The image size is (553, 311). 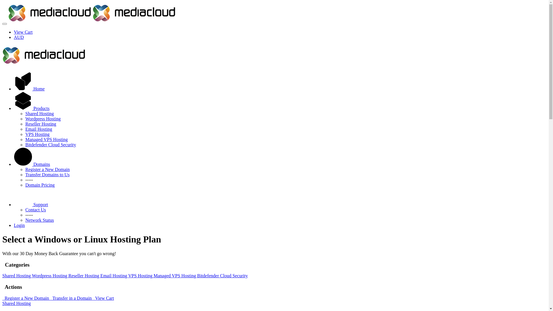 I want to click on Wordpress Hosting, so click(x=50, y=276).